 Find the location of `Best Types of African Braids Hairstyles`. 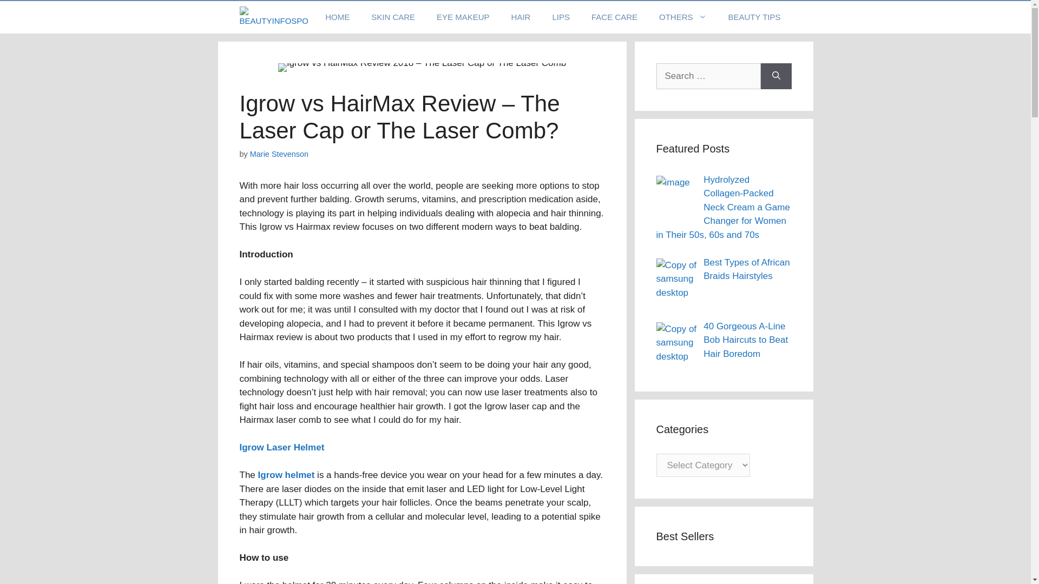

Best Types of African Braids Hairstyles is located at coordinates (746, 269).